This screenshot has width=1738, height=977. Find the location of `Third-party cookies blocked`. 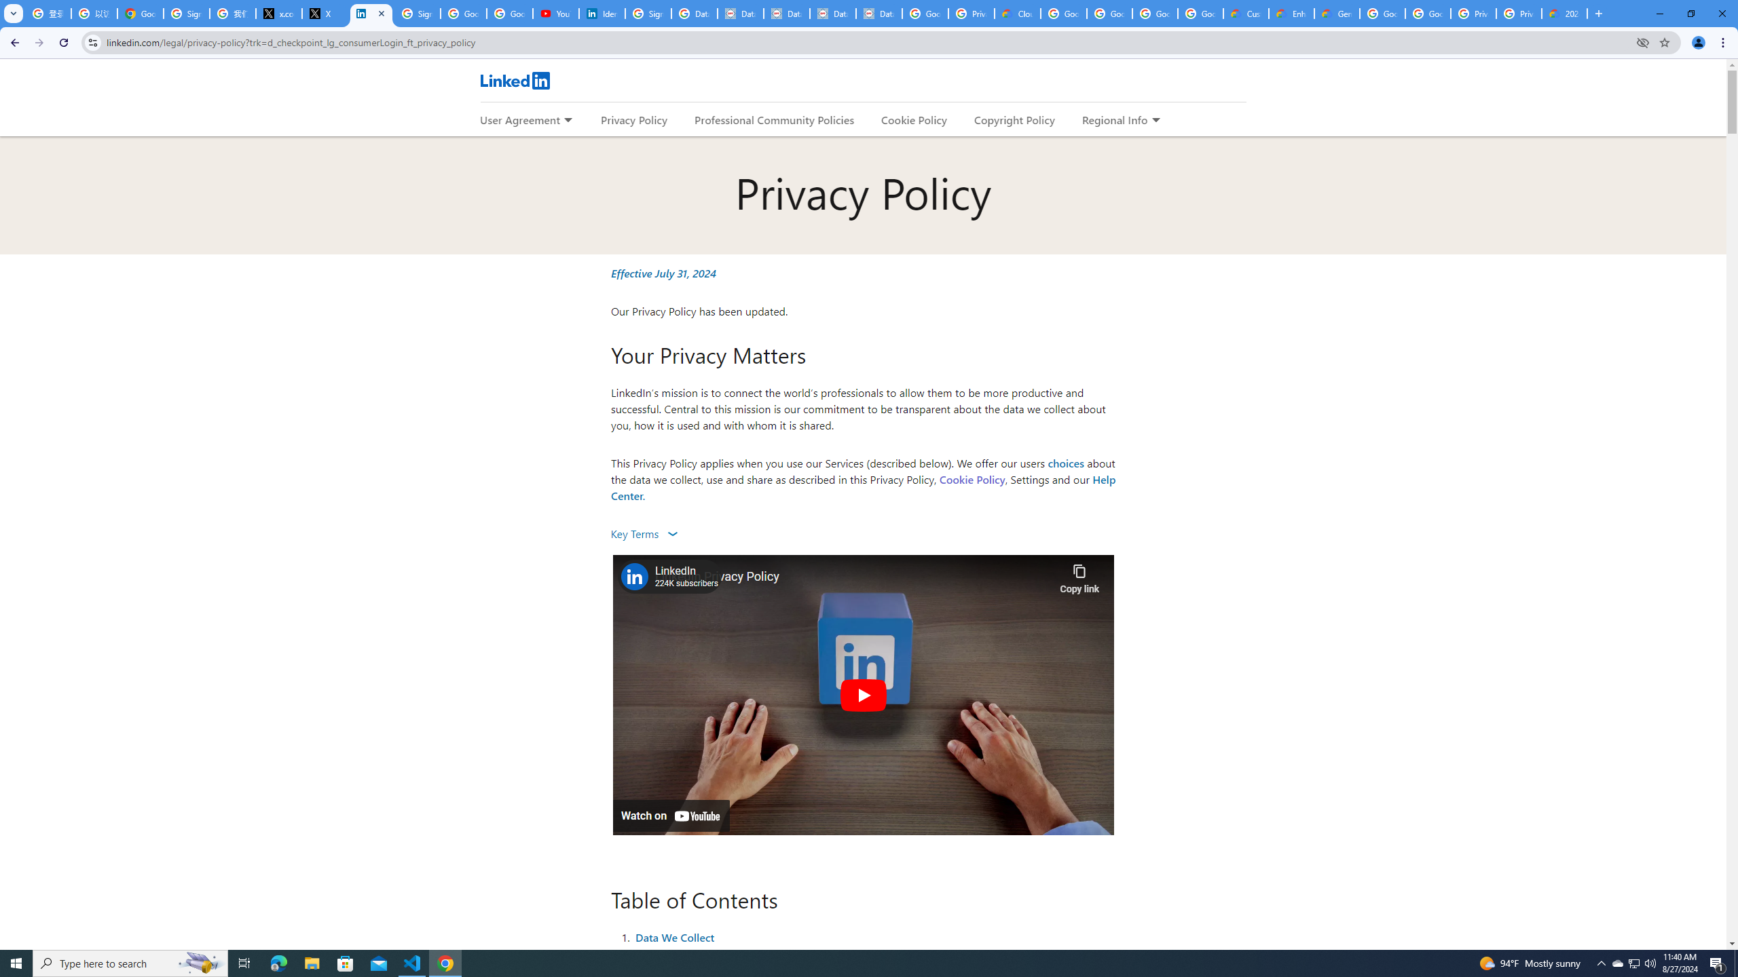

Third-party cookies blocked is located at coordinates (1643, 42).